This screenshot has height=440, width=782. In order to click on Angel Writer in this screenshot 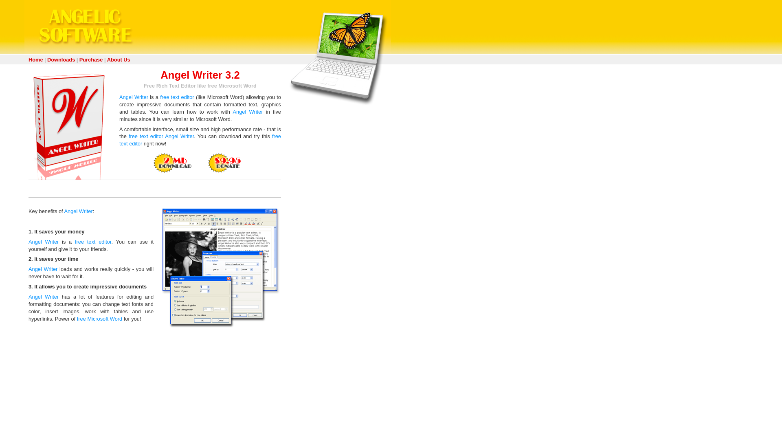, I will do `click(42, 269)`.